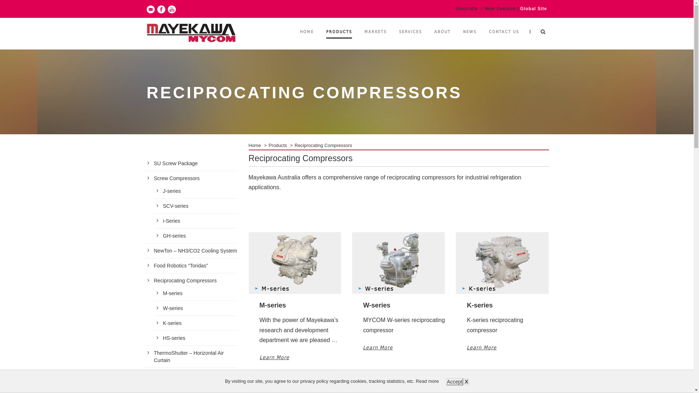  What do you see at coordinates (442, 39) in the screenshot?
I see `ABOUT` at bounding box center [442, 39].